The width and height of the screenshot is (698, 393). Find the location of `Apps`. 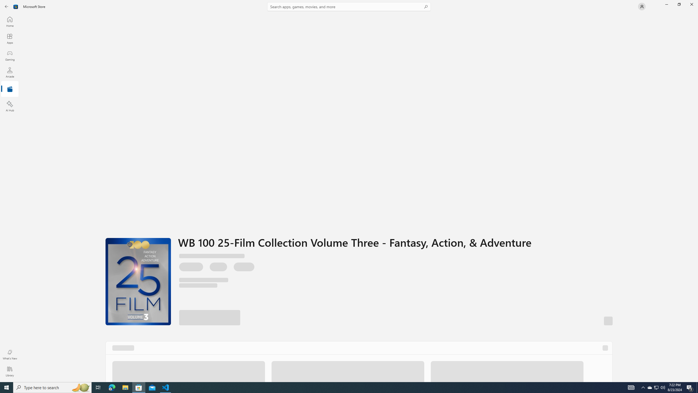

Apps is located at coordinates (10, 38).